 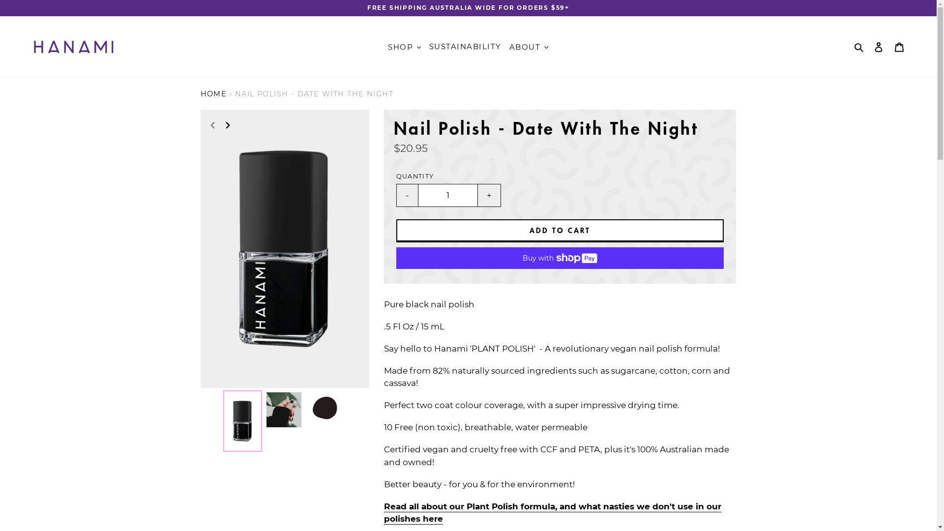 I want to click on +, so click(x=489, y=196).